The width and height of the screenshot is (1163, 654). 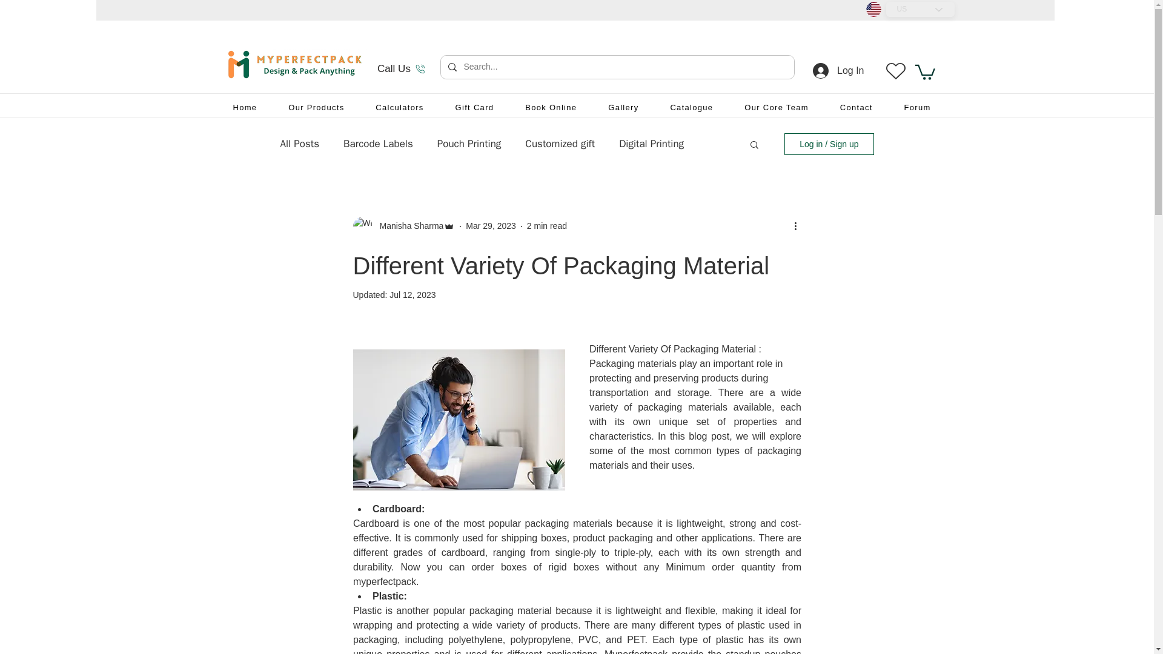 I want to click on Call Us, so click(x=401, y=69).